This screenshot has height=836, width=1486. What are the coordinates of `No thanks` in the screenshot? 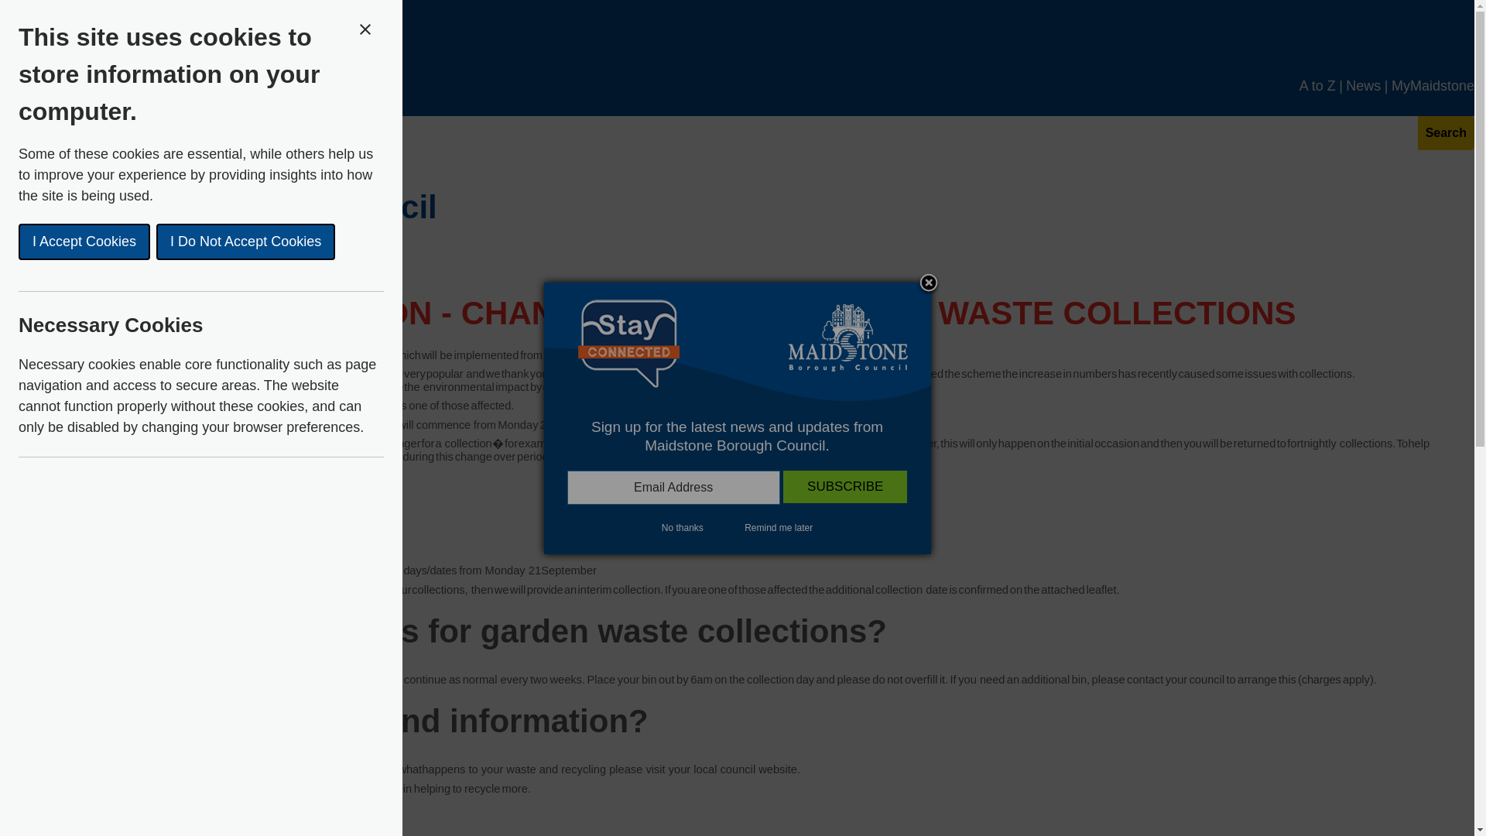 It's located at (682, 528).